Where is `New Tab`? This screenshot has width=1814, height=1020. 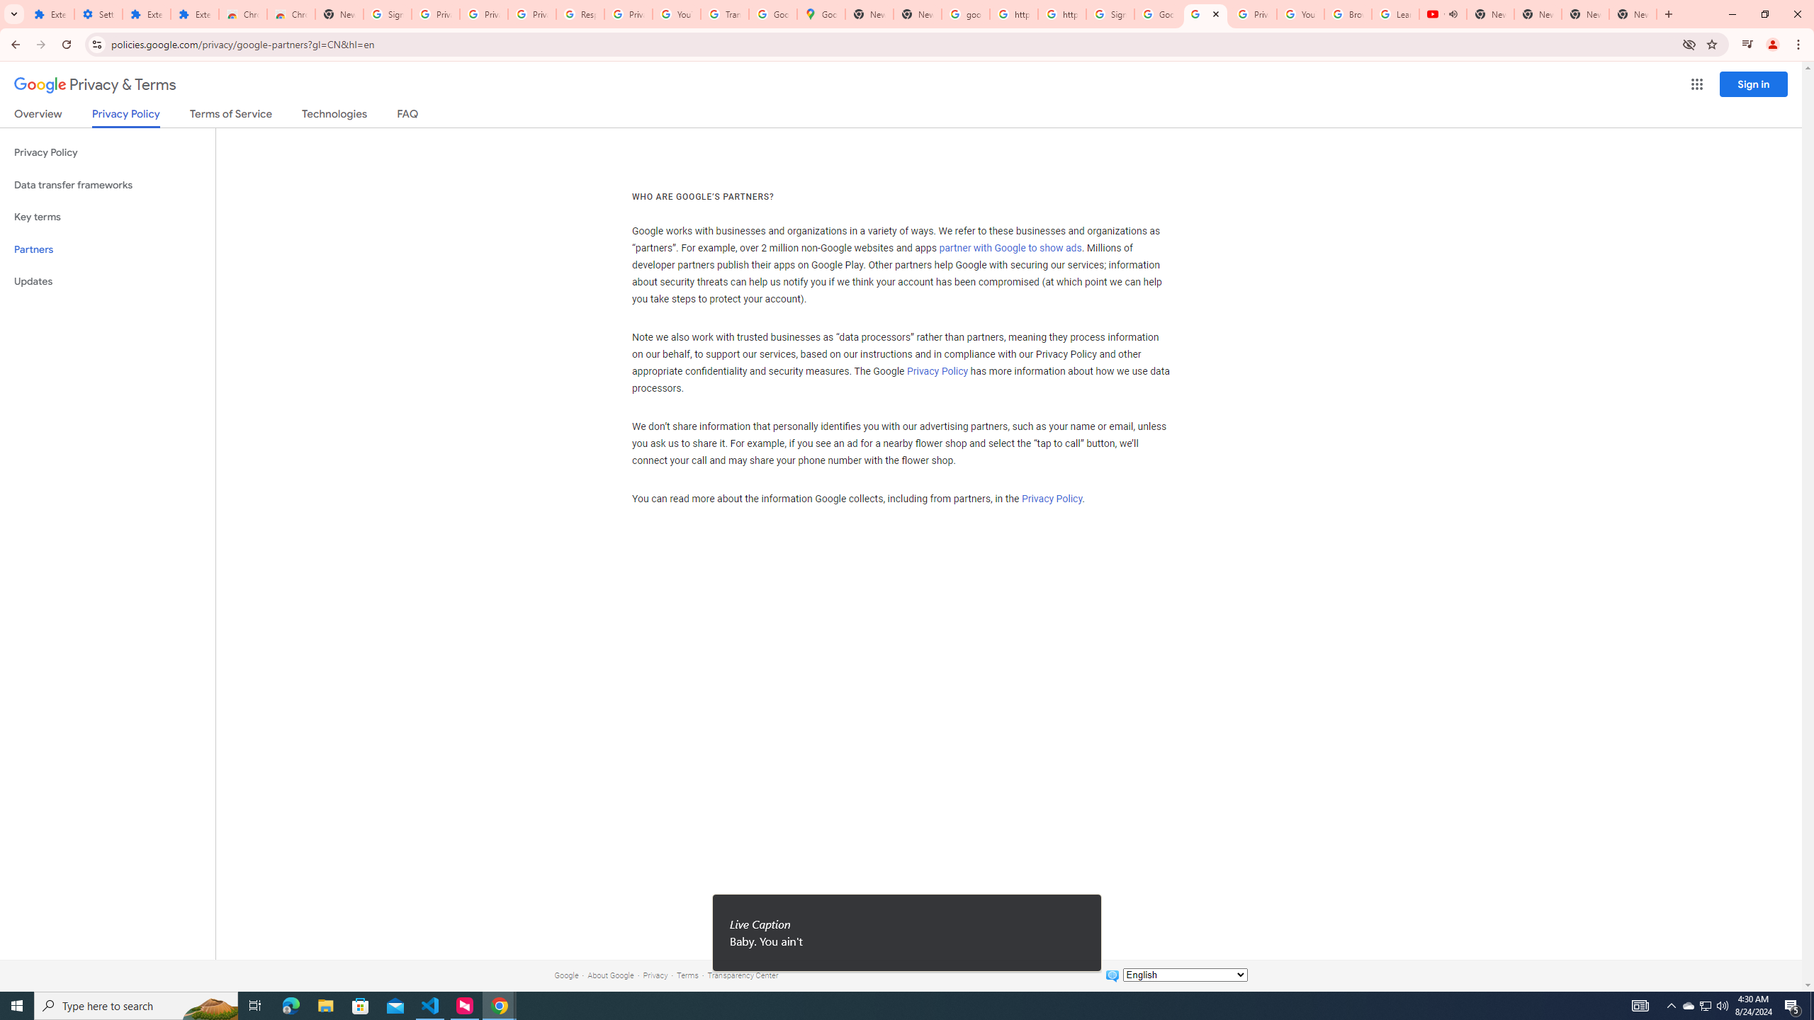 New Tab is located at coordinates (1633, 14).